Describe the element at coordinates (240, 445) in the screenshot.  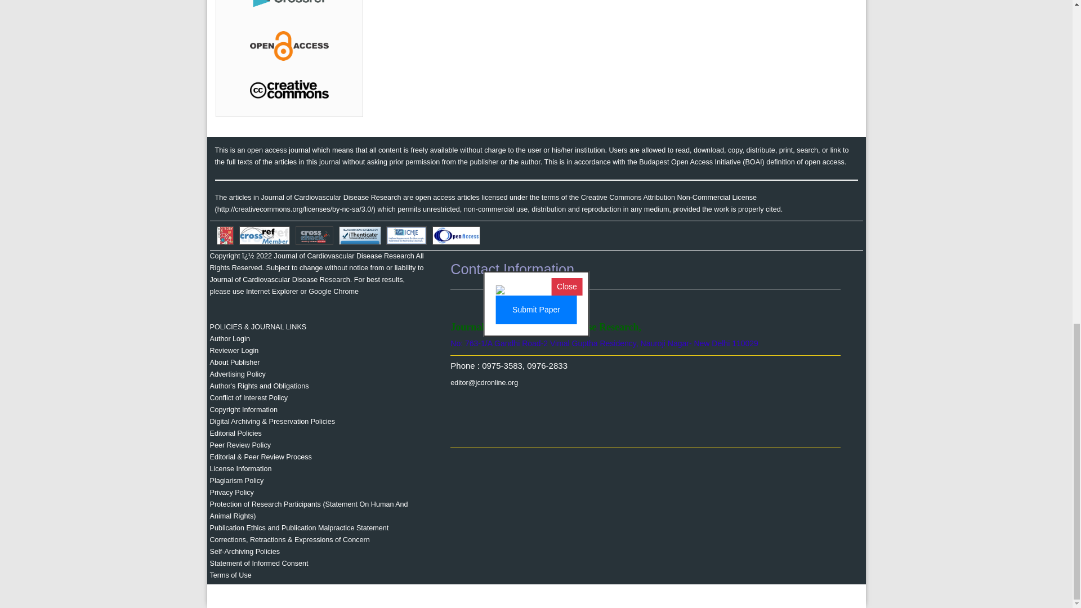
I see `Peer Review Policy` at that location.